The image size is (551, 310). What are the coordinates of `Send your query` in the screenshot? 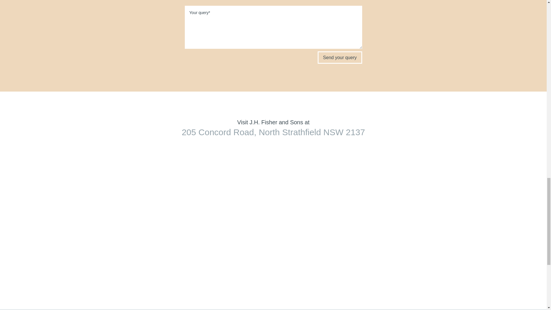 It's located at (340, 57).